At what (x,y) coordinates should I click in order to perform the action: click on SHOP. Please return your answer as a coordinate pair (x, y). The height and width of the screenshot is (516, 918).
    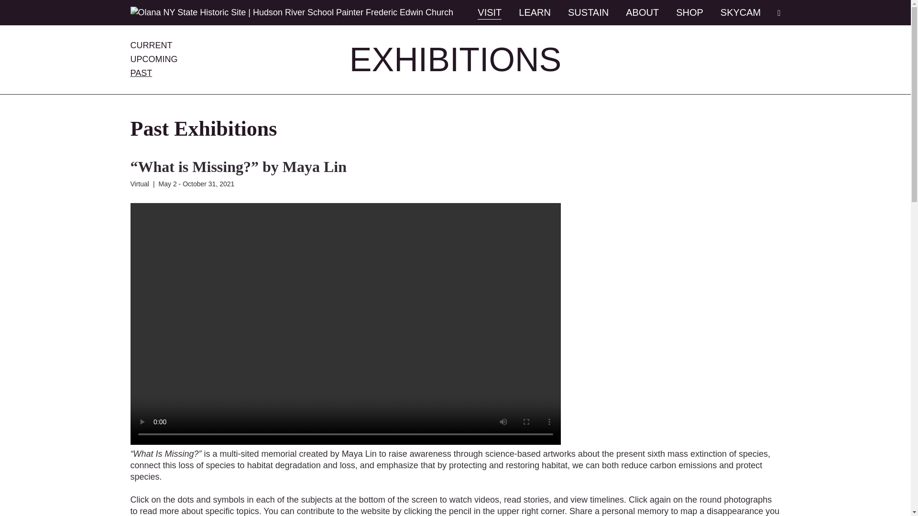
    Looking at the image, I should click on (689, 12).